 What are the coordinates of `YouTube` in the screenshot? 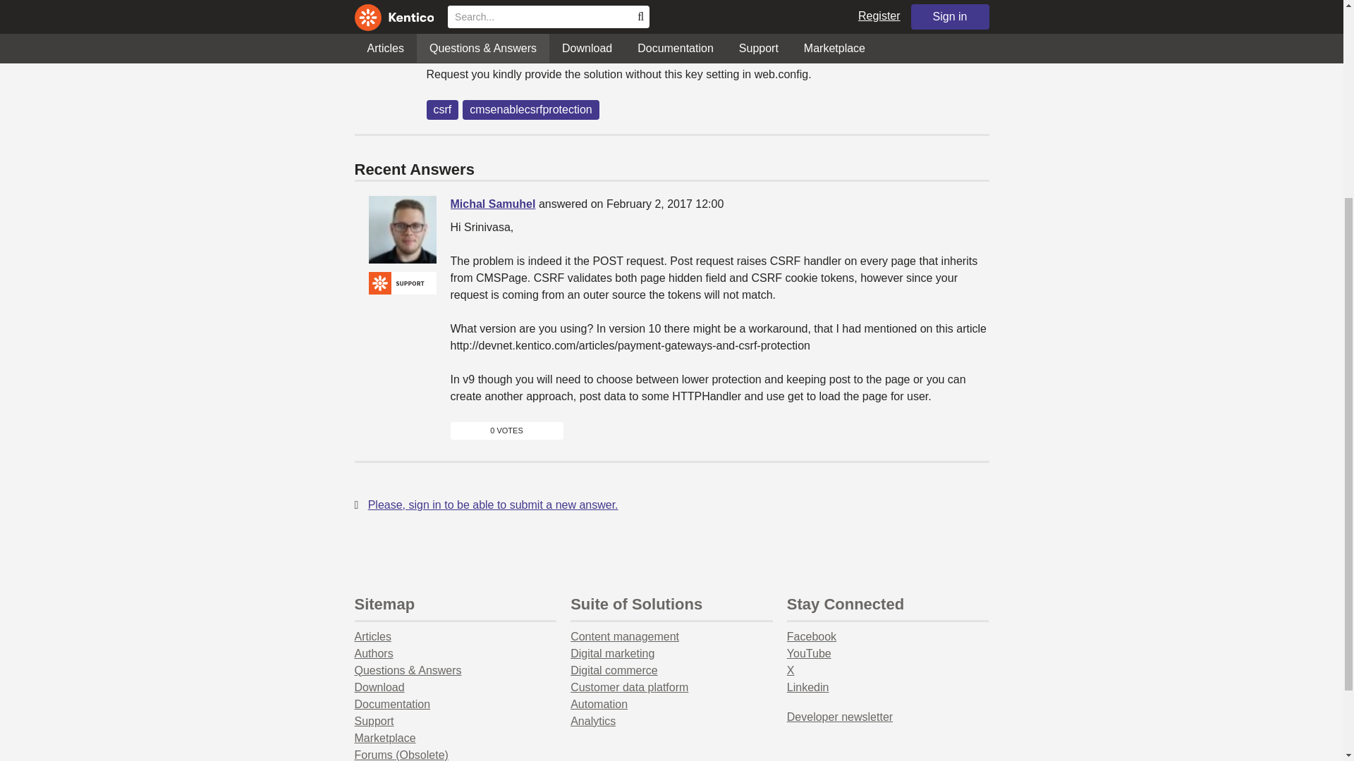 It's located at (808, 654).